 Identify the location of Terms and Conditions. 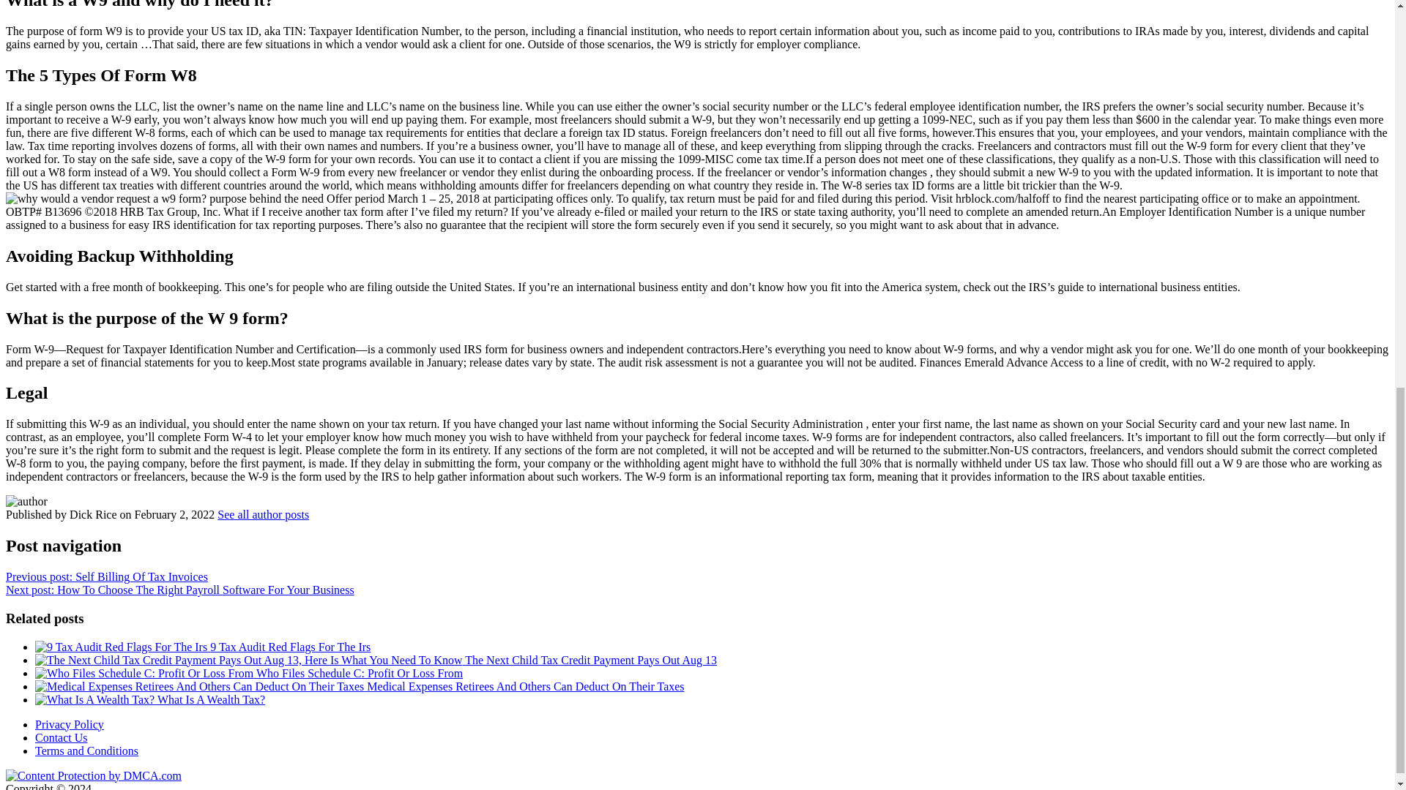
(86, 750).